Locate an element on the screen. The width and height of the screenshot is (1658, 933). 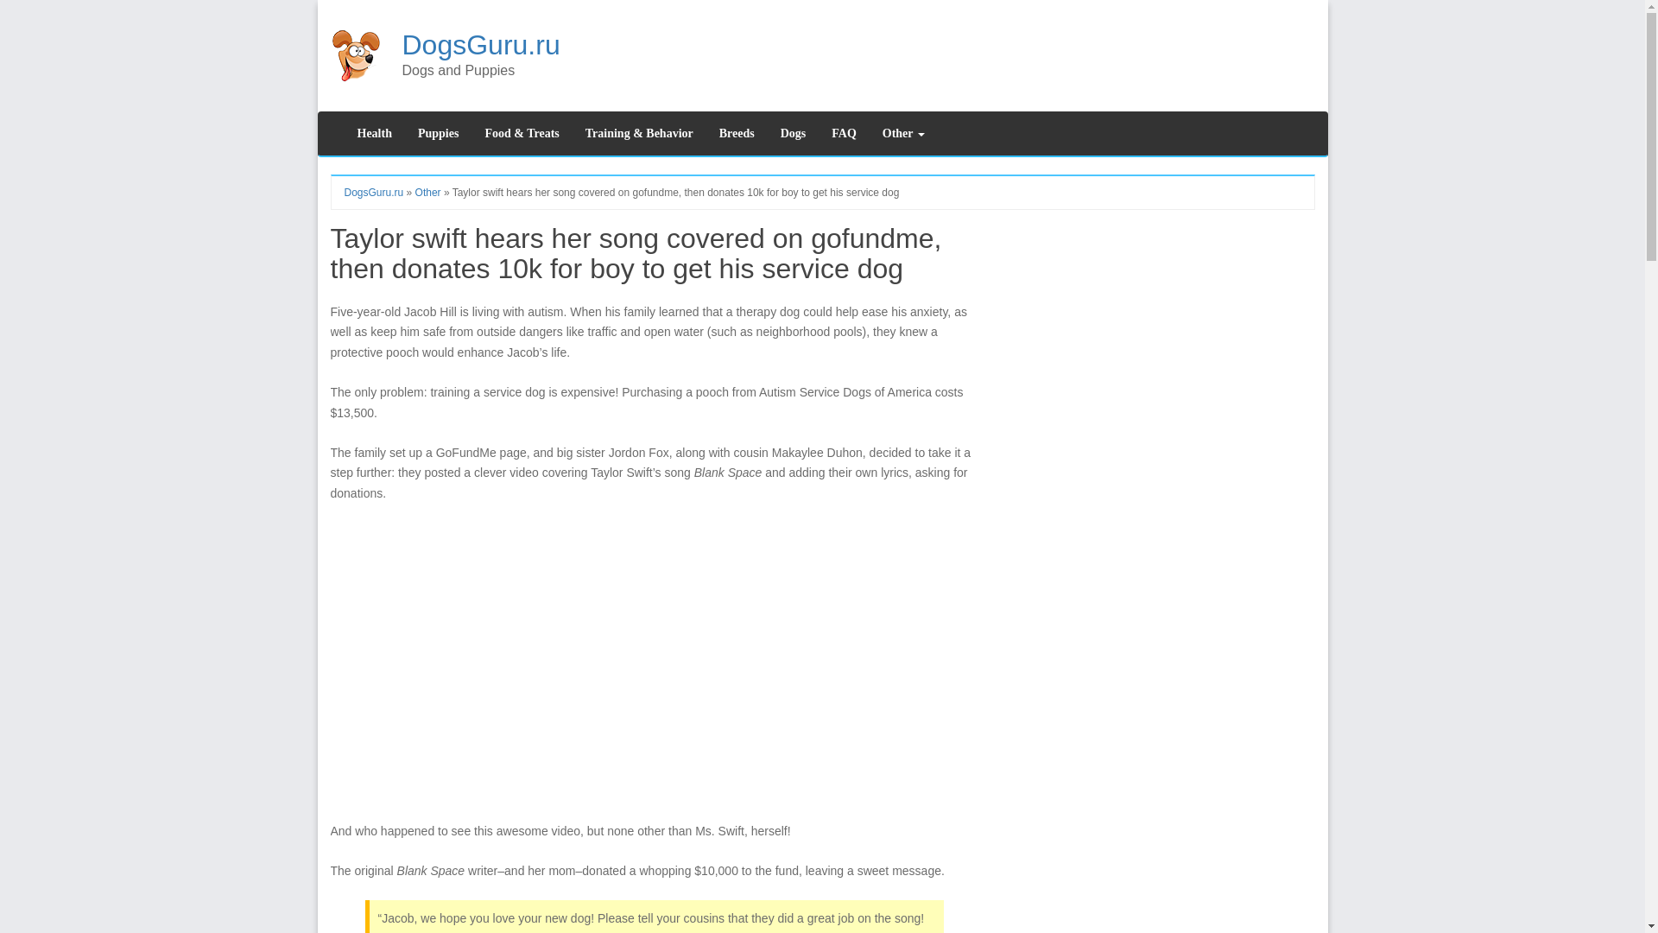
Other is located at coordinates (903, 133).